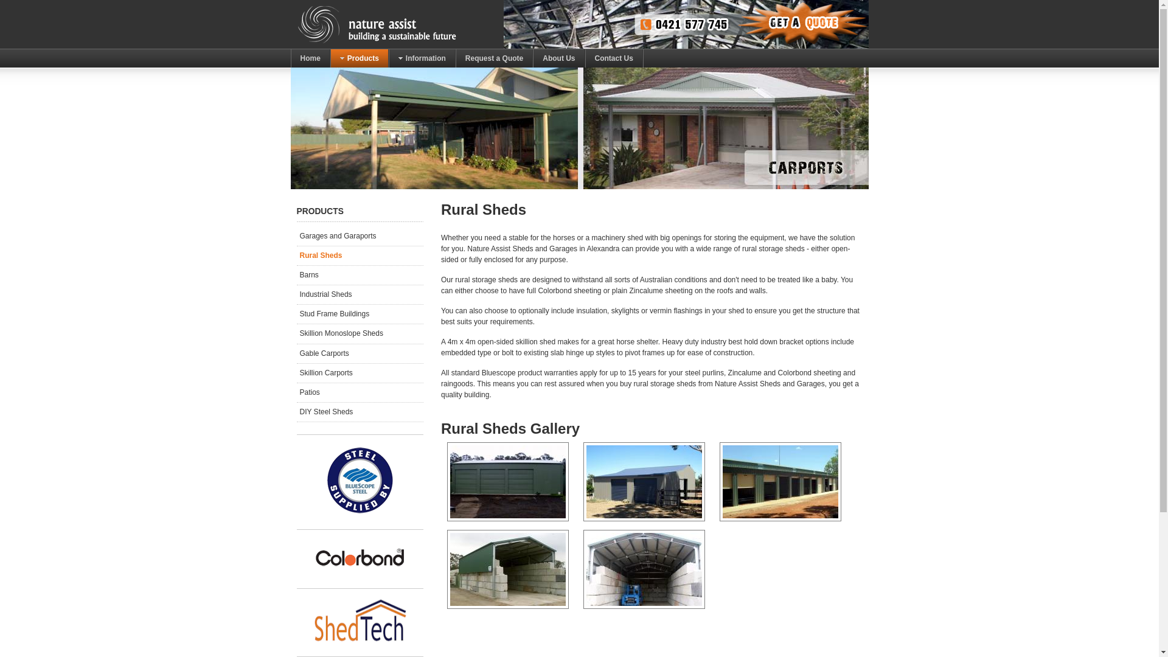 Image resolution: width=1168 pixels, height=657 pixels. What do you see at coordinates (360, 236) in the screenshot?
I see `Garages and Garaports` at bounding box center [360, 236].